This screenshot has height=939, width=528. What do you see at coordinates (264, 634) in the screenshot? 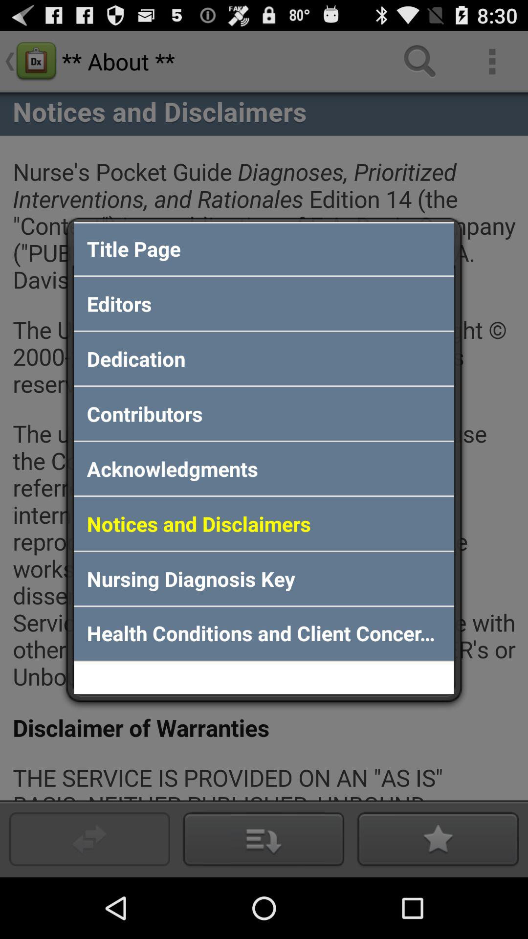
I see `swipe until health conditions and app` at bounding box center [264, 634].